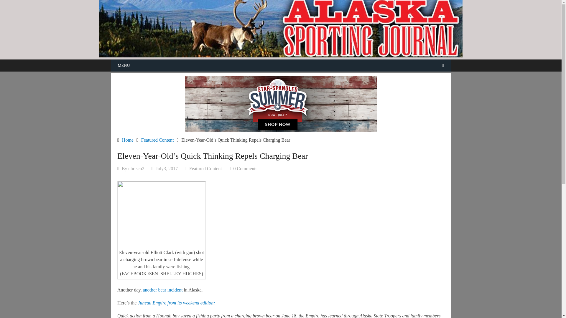  Describe the element at coordinates (128, 140) in the screenshot. I see `Home` at that location.